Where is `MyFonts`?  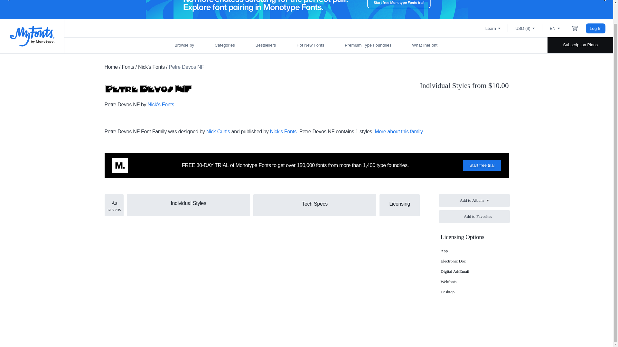
MyFonts is located at coordinates (32, 36).